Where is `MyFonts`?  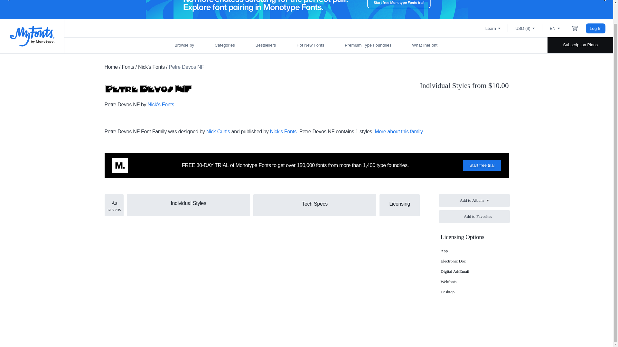
MyFonts is located at coordinates (32, 36).